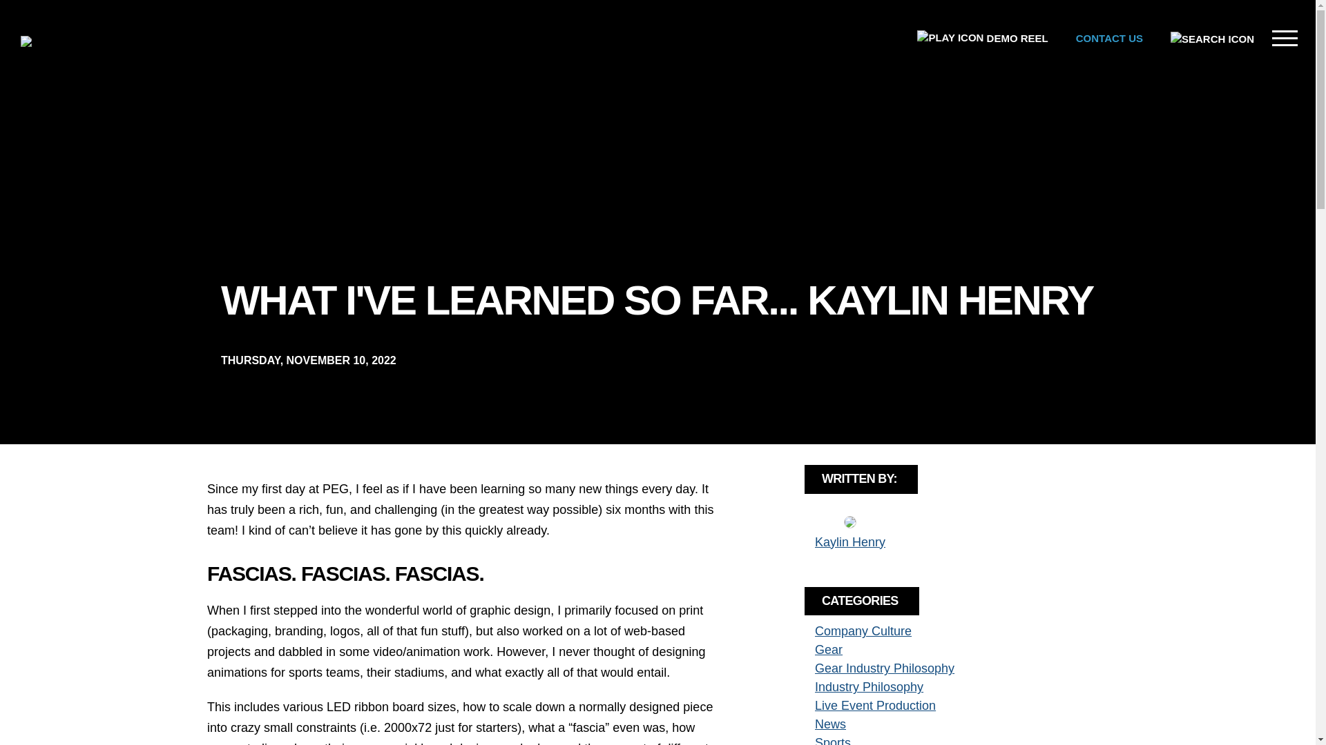 The image size is (1326, 745). What do you see at coordinates (863, 630) in the screenshot?
I see `Category: Company Culture` at bounding box center [863, 630].